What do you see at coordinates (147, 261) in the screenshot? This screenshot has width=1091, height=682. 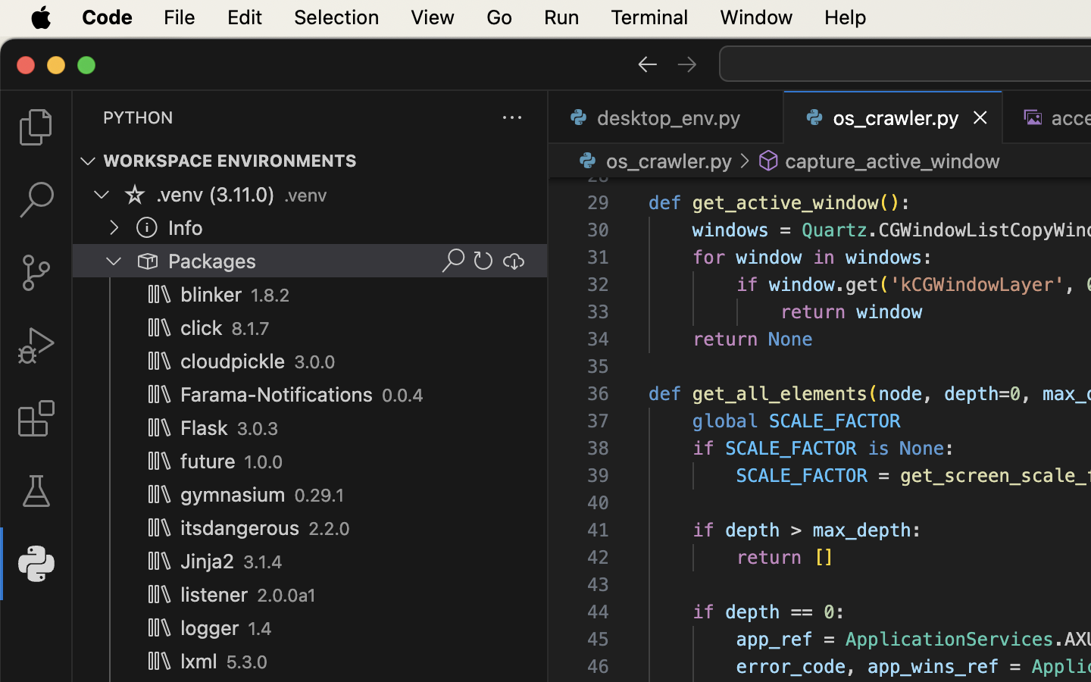 I see `` at bounding box center [147, 261].